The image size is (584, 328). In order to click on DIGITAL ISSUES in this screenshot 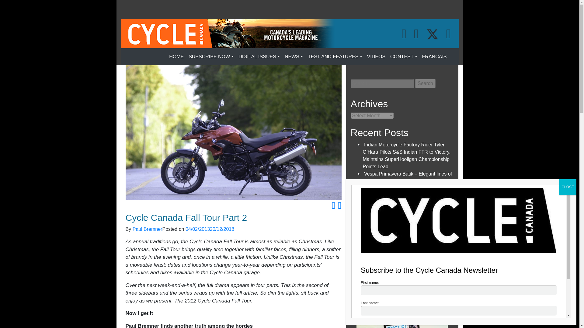, I will do `click(259, 57)`.